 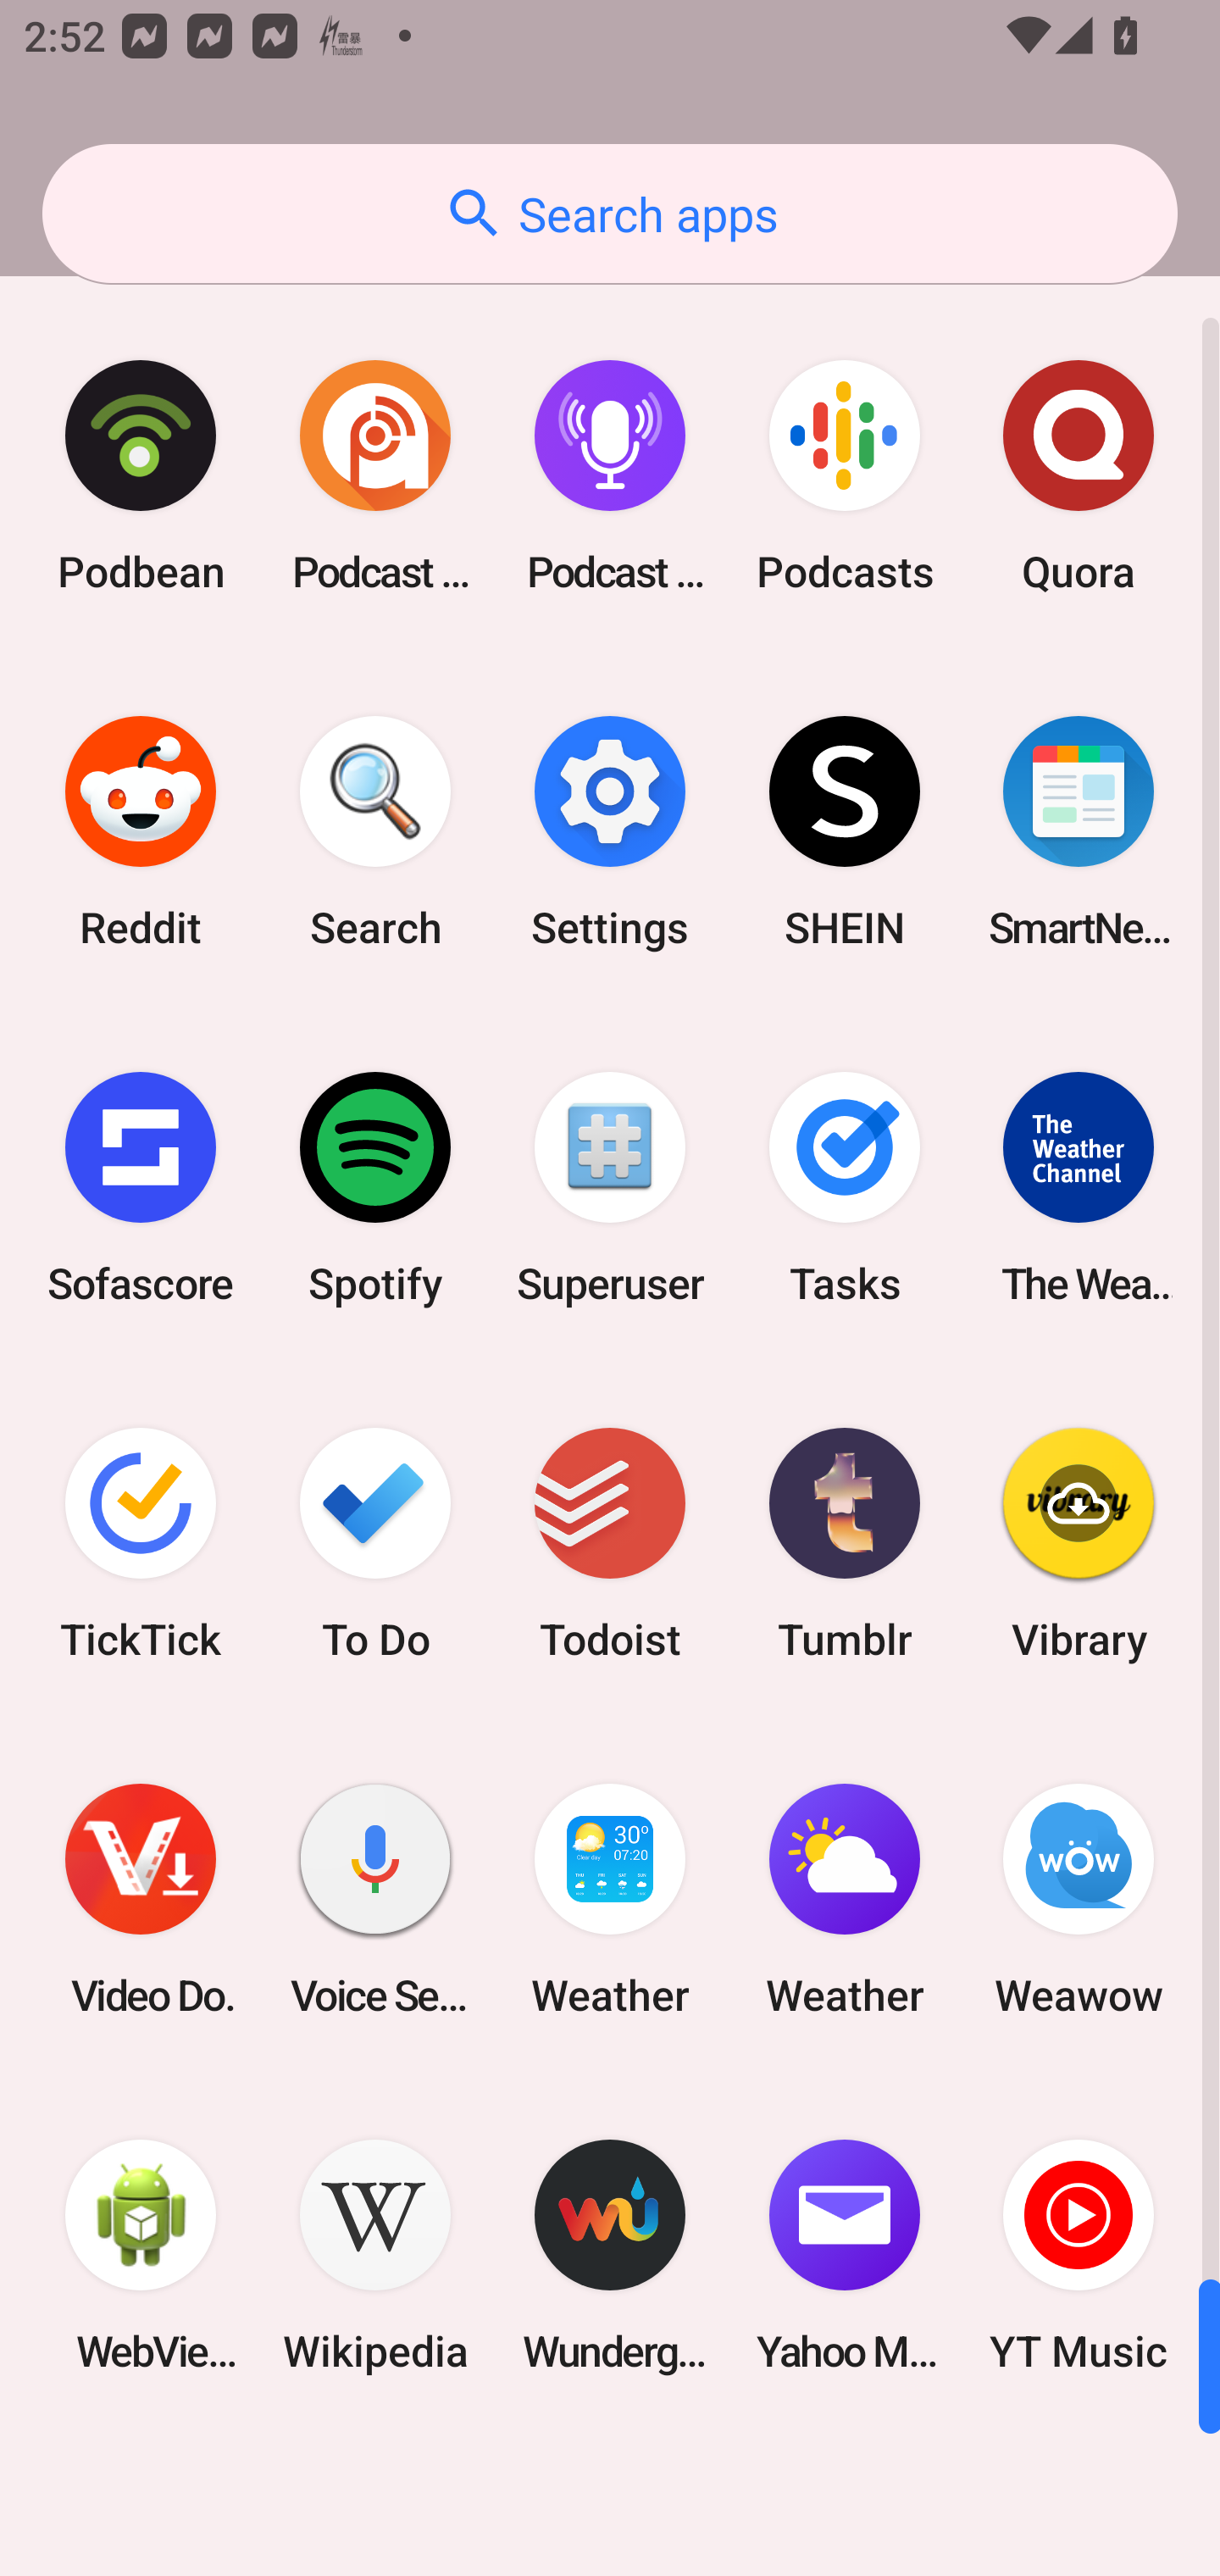 What do you see at coordinates (141, 1187) in the screenshot?
I see `Sofascore` at bounding box center [141, 1187].